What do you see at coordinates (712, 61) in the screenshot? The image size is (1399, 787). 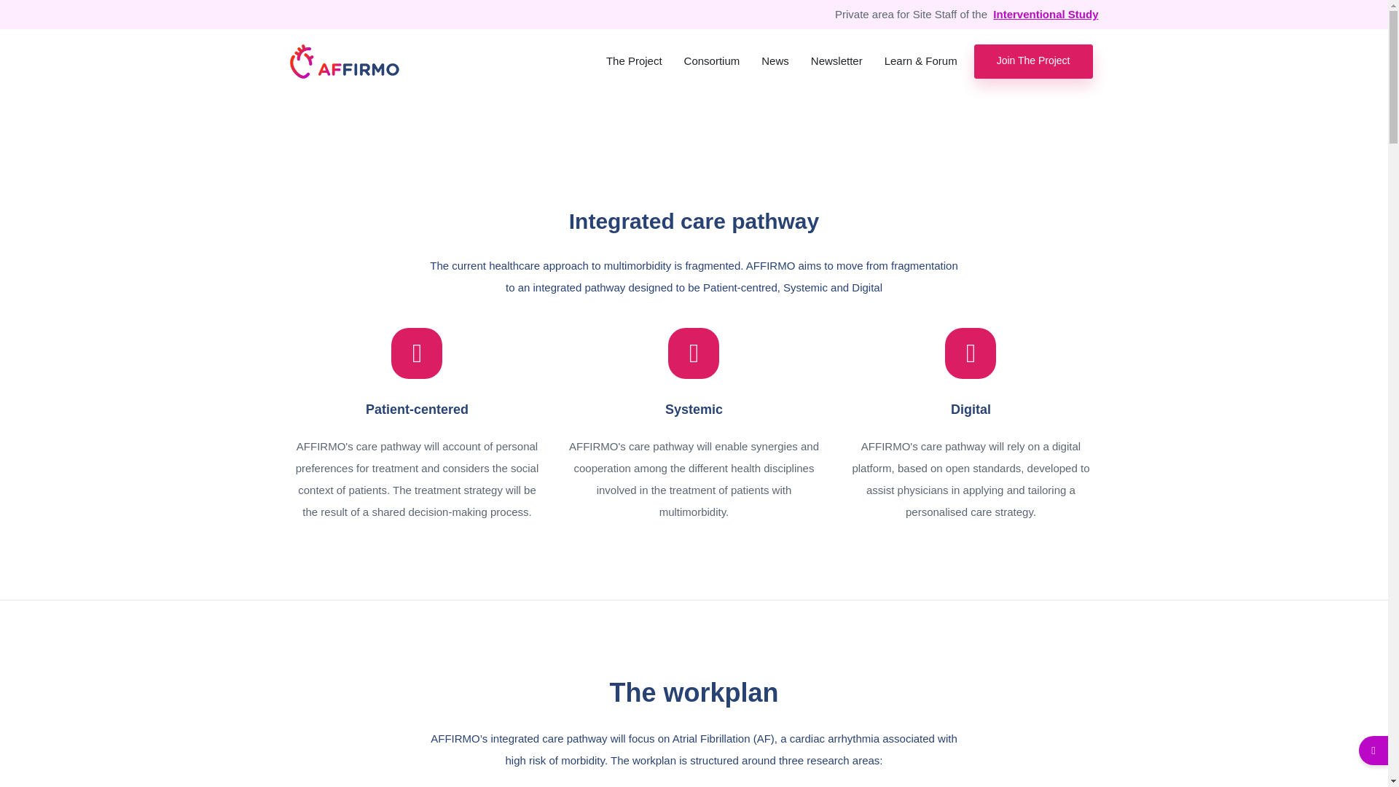 I see `Consortium` at bounding box center [712, 61].